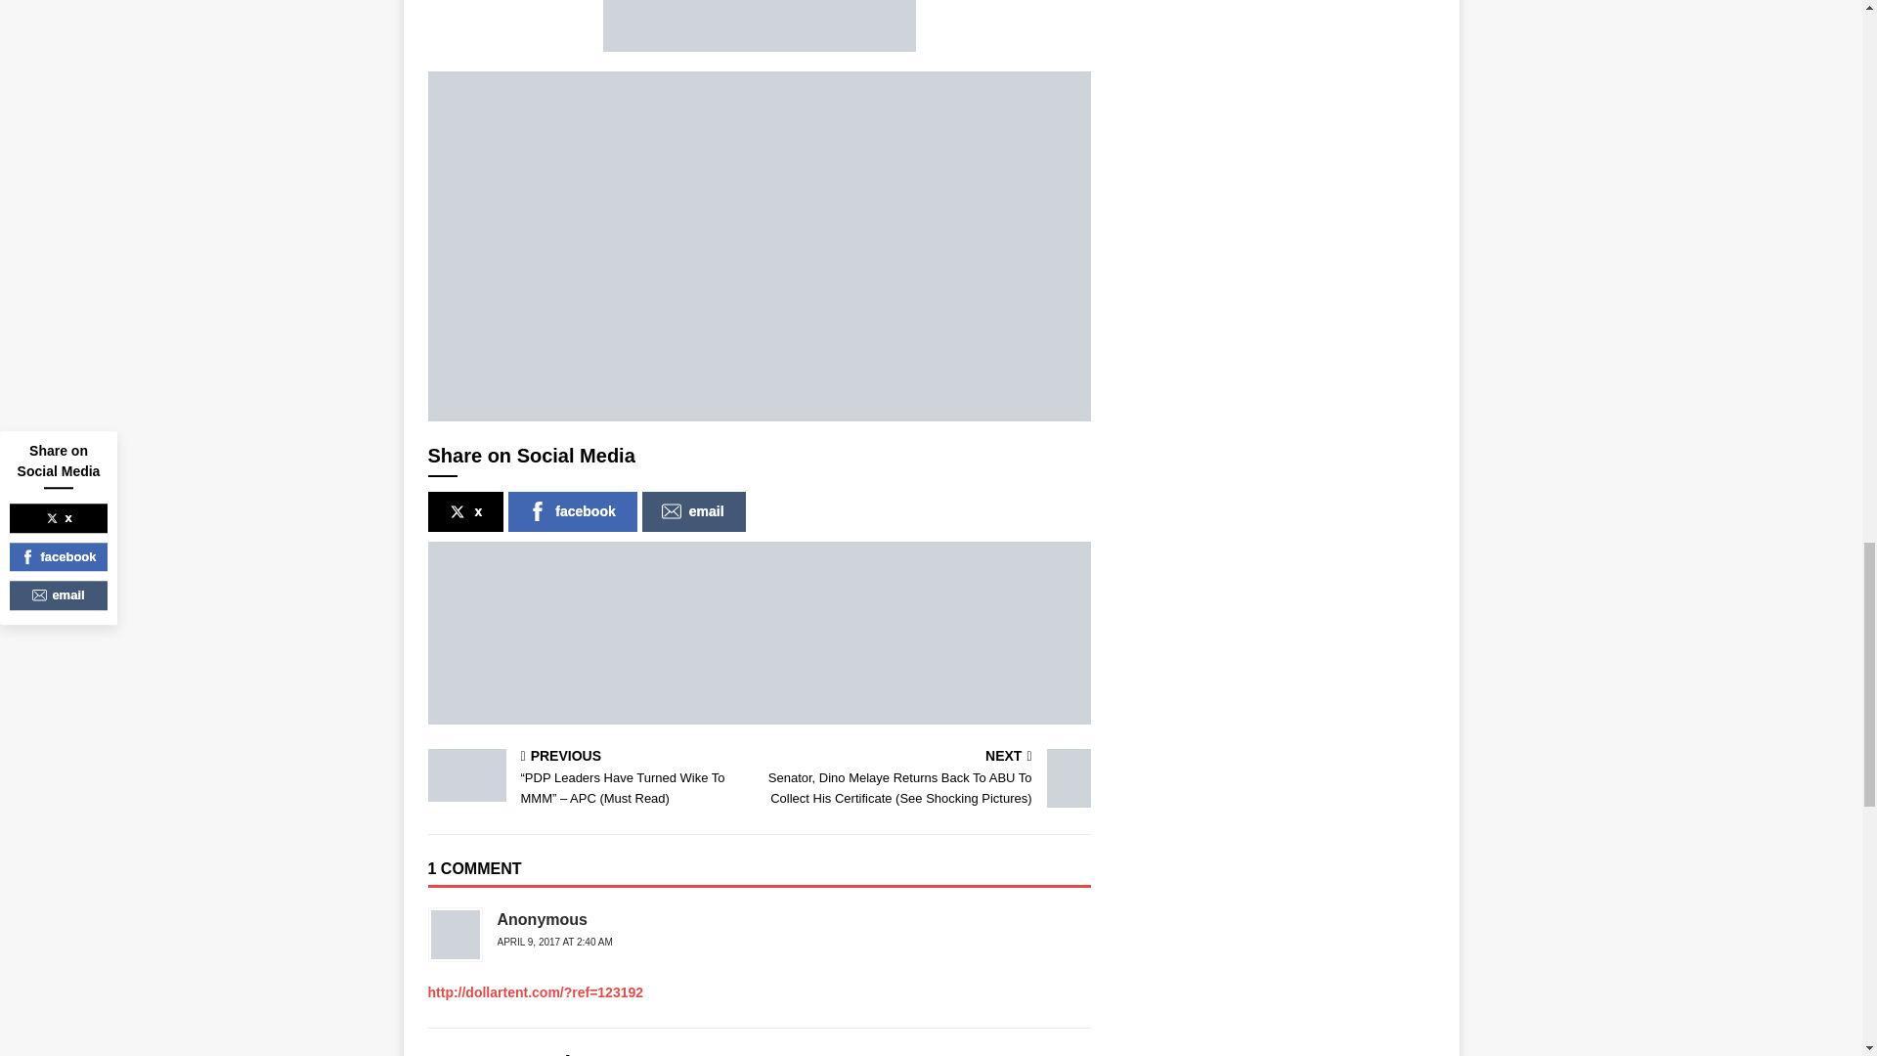 Image resolution: width=1877 pixels, height=1056 pixels. What do you see at coordinates (572, 512) in the screenshot?
I see `facebook` at bounding box center [572, 512].